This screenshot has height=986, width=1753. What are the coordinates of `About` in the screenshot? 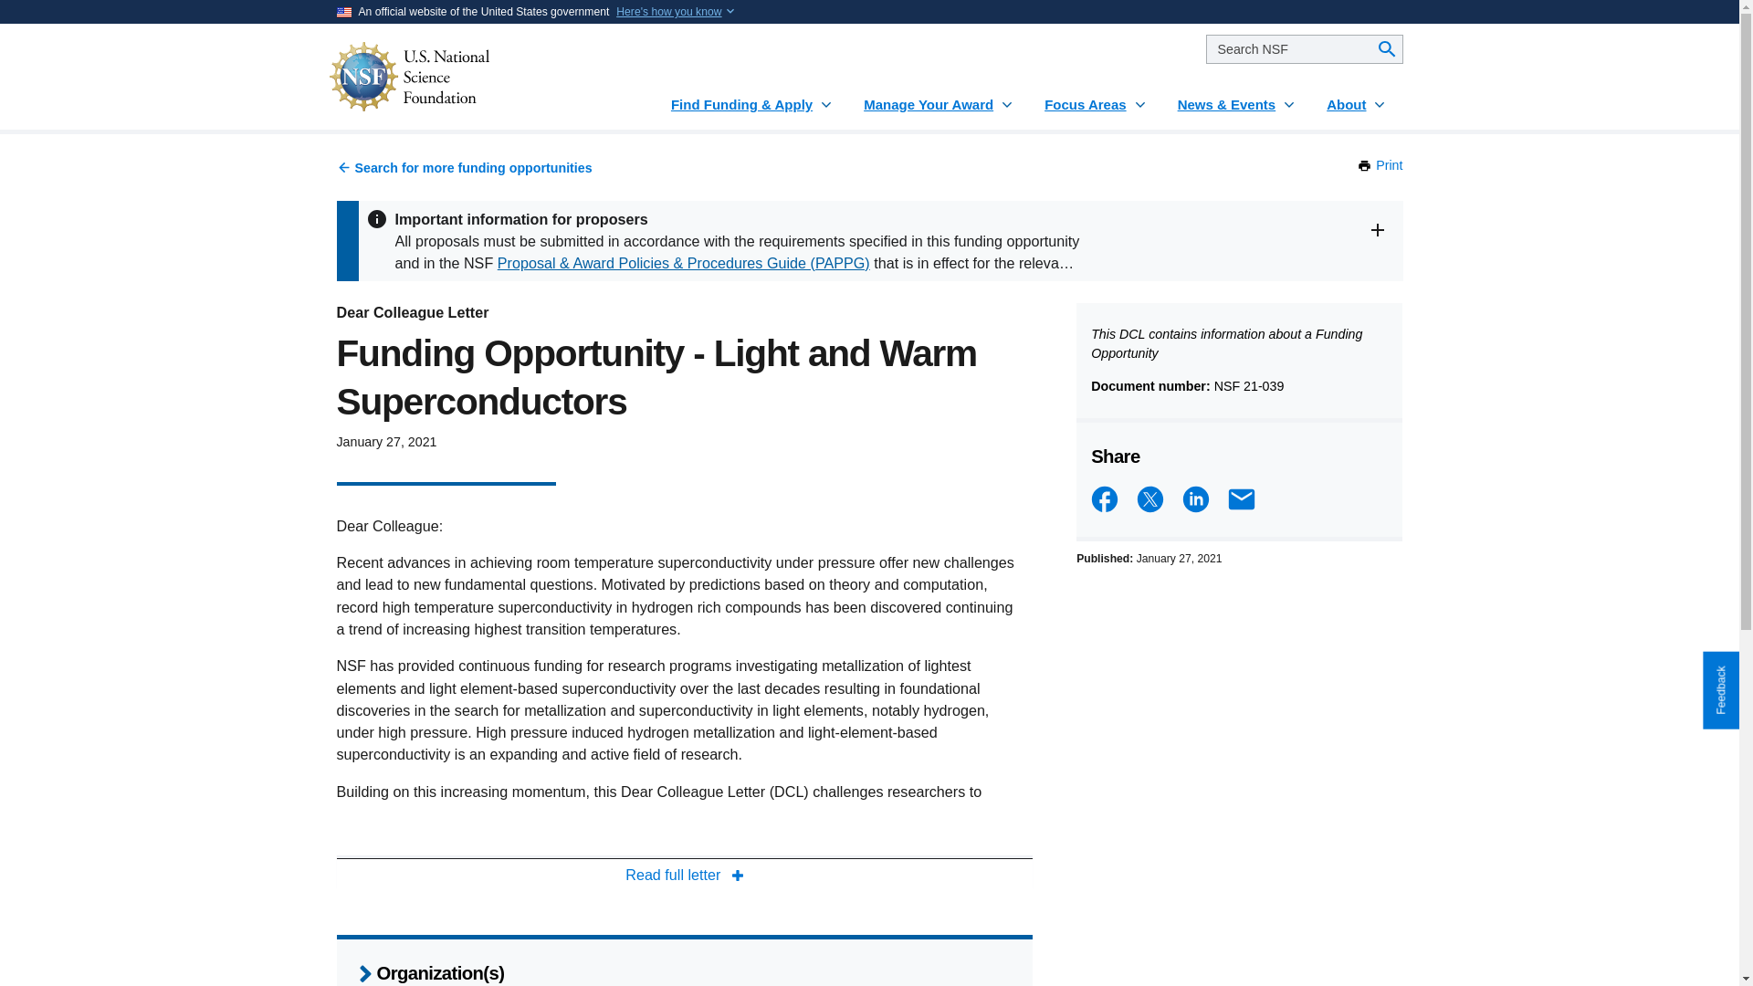 It's located at (1104, 498).